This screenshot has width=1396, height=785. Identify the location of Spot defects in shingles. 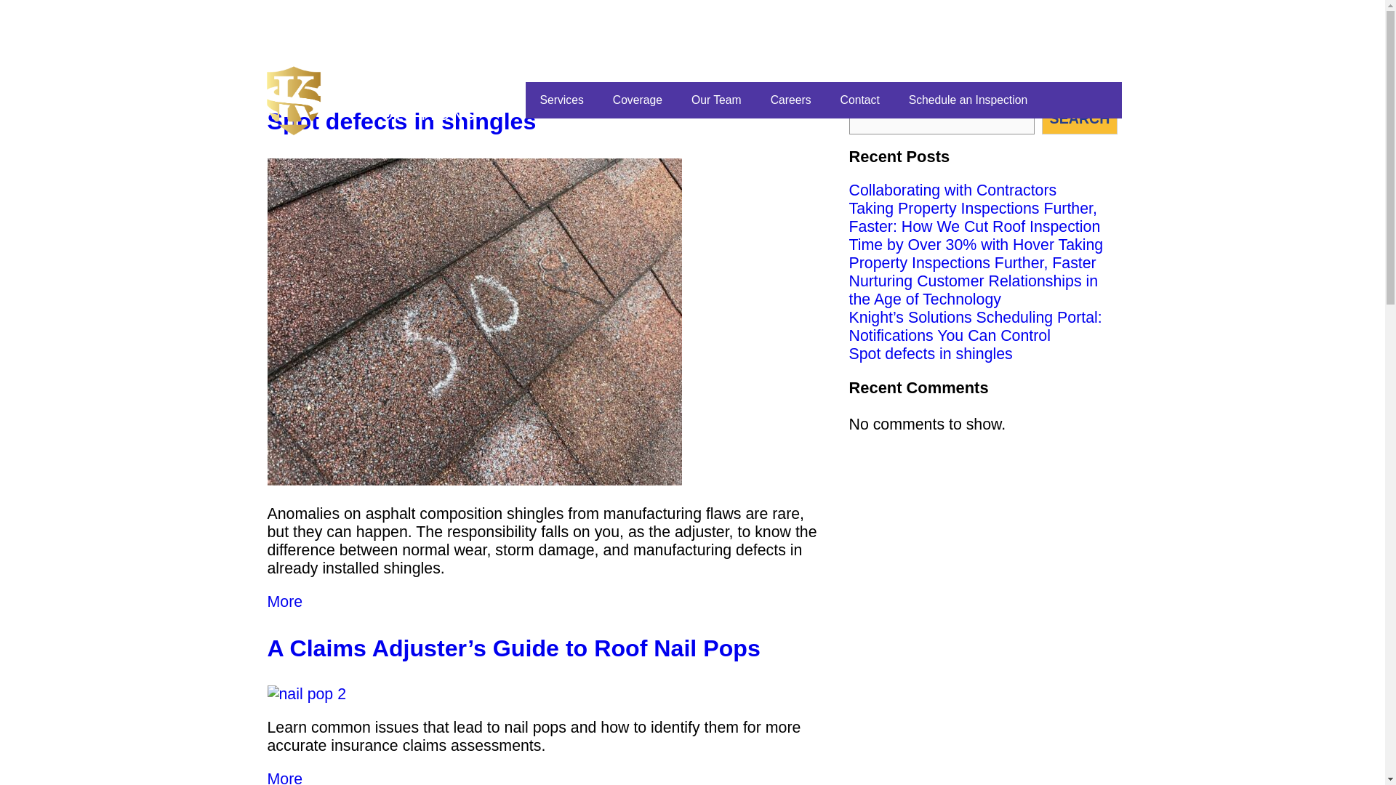
(401, 121).